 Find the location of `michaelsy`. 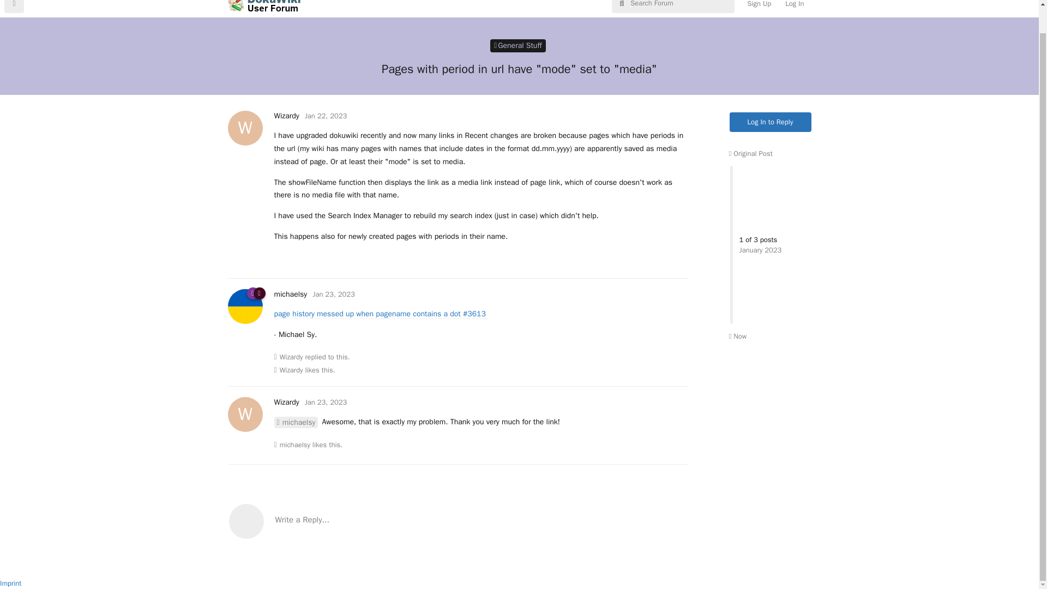

michaelsy is located at coordinates (794, 7).